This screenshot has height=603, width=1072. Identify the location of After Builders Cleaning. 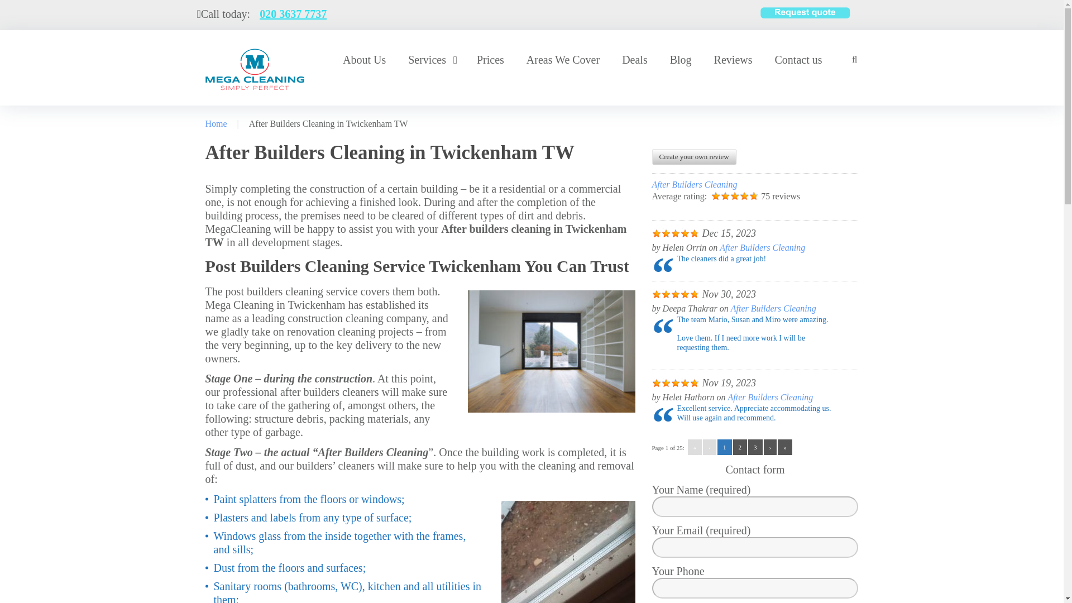
(770, 398).